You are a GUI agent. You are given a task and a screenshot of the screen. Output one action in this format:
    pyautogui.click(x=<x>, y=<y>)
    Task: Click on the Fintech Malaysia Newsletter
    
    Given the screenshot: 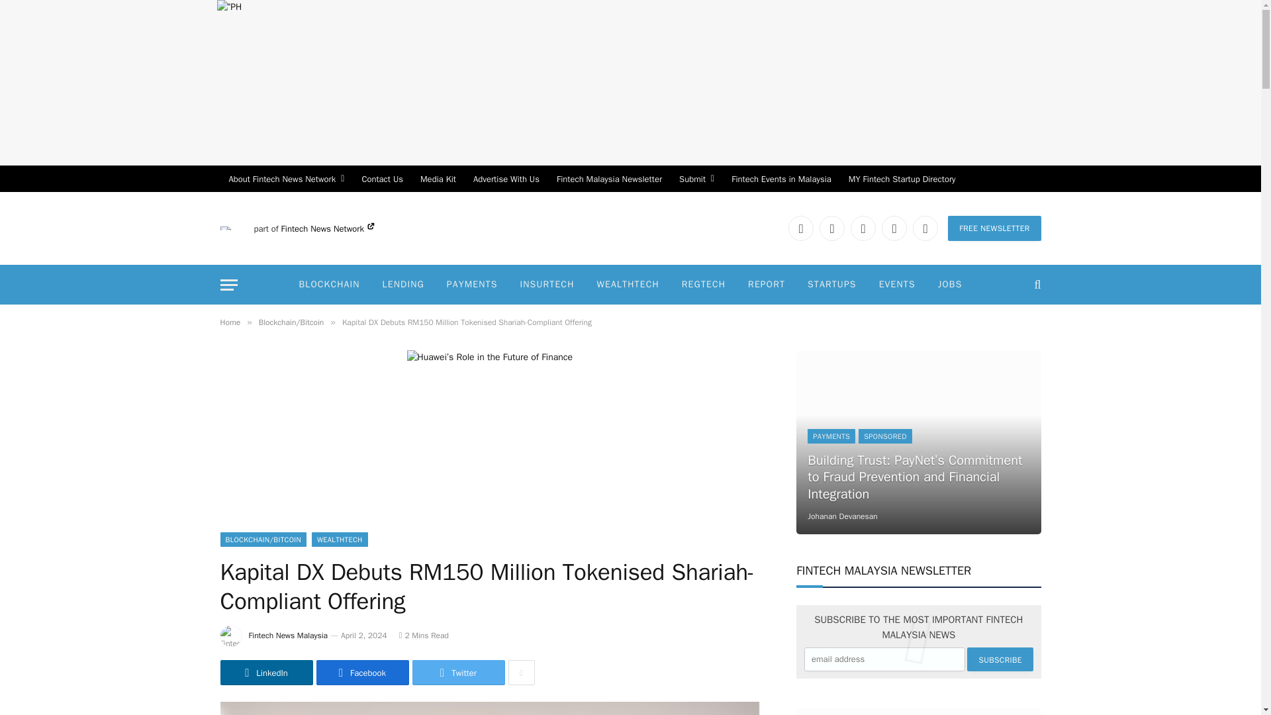 What is the action you would take?
    pyautogui.click(x=609, y=179)
    